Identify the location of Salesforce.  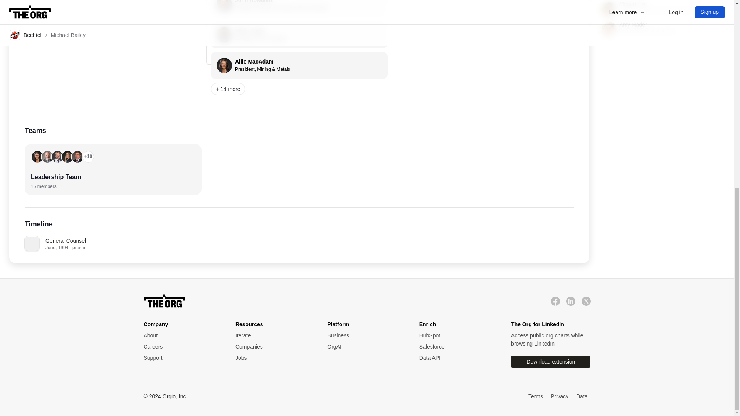
(182, 347).